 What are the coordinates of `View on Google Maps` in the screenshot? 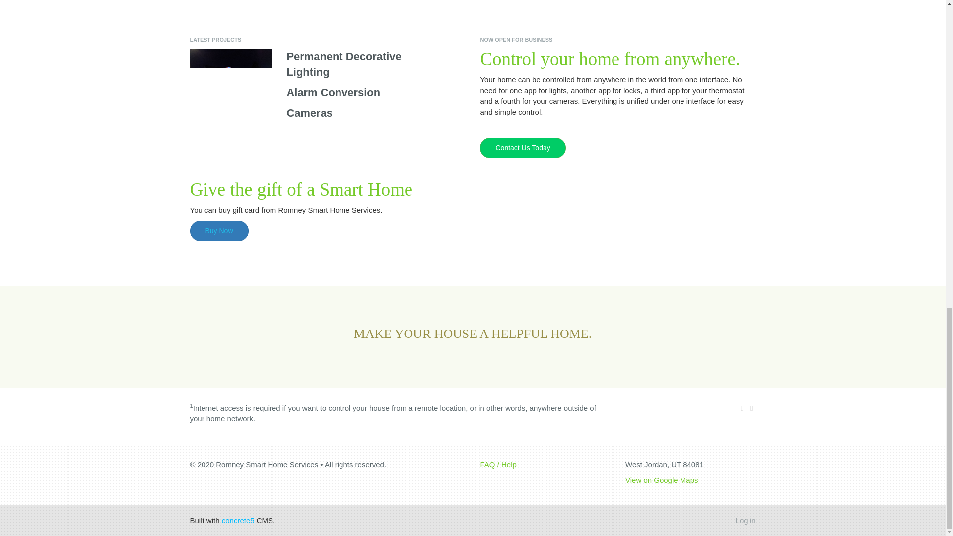 It's located at (661, 480).